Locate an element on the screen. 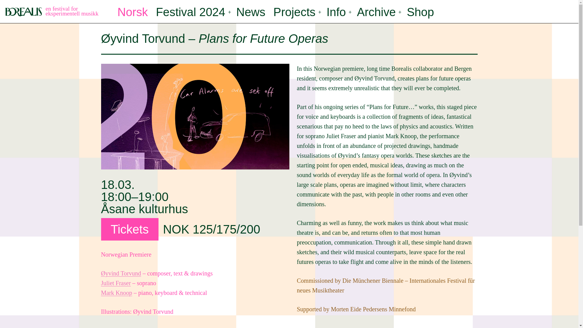  Projects is located at coordinates (295, 12).